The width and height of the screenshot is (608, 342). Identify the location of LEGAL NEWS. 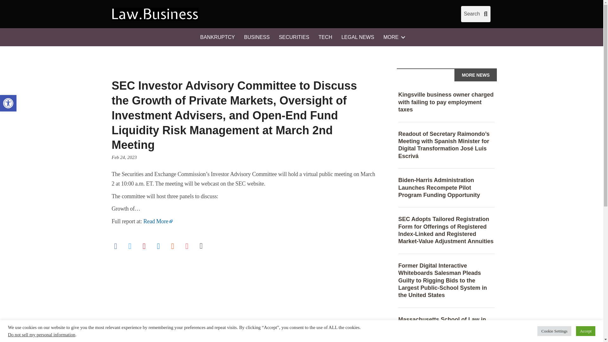
(326, 37).